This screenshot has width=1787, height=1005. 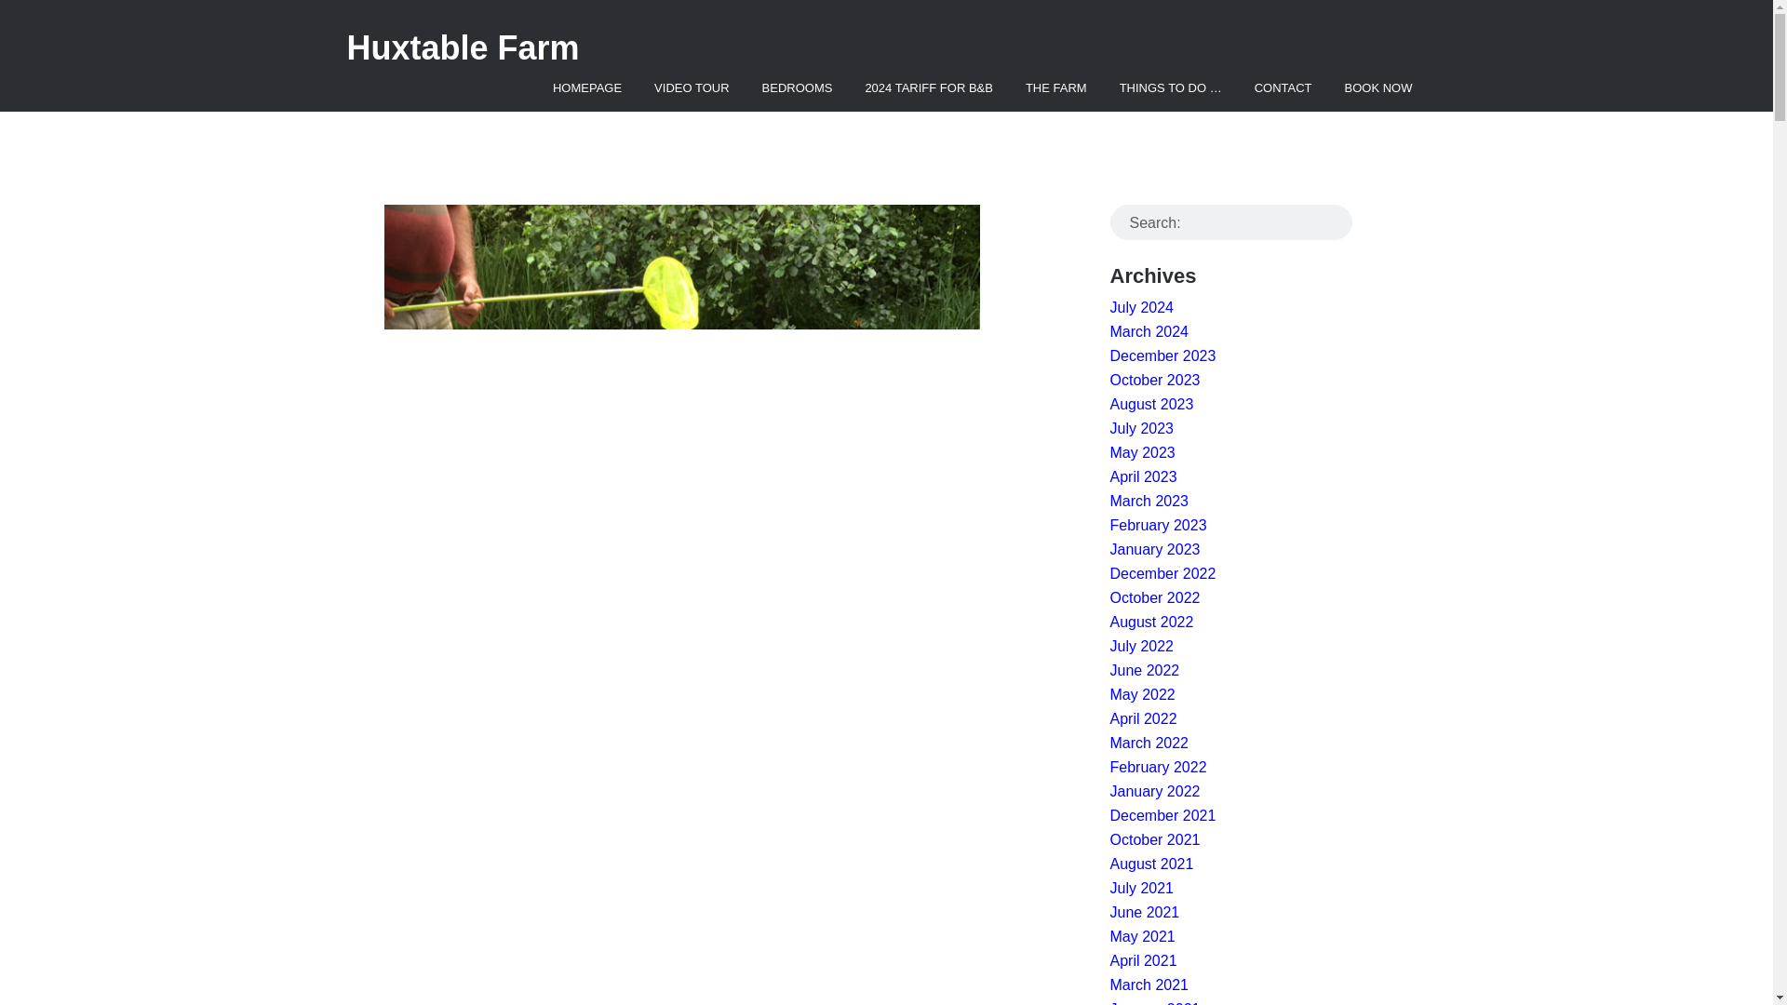 What do you see at coordinates (1230, 222) in the screenshot?
I see `Search:` at bounding box center [1230, 222].